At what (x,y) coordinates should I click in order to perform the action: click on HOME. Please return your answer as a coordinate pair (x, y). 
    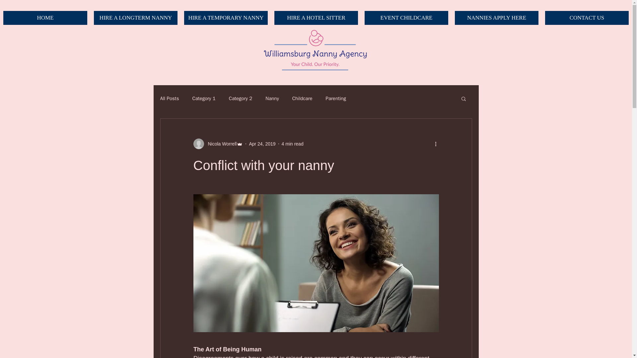
    Looking at the image, I should click on (45, 18).